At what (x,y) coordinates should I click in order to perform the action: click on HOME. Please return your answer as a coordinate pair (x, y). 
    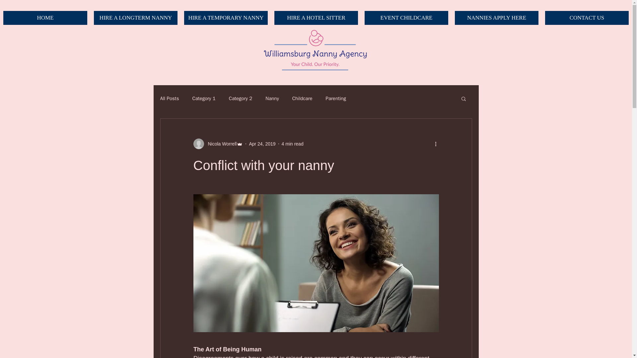
    Looking at the image, I should click on (45, 18).